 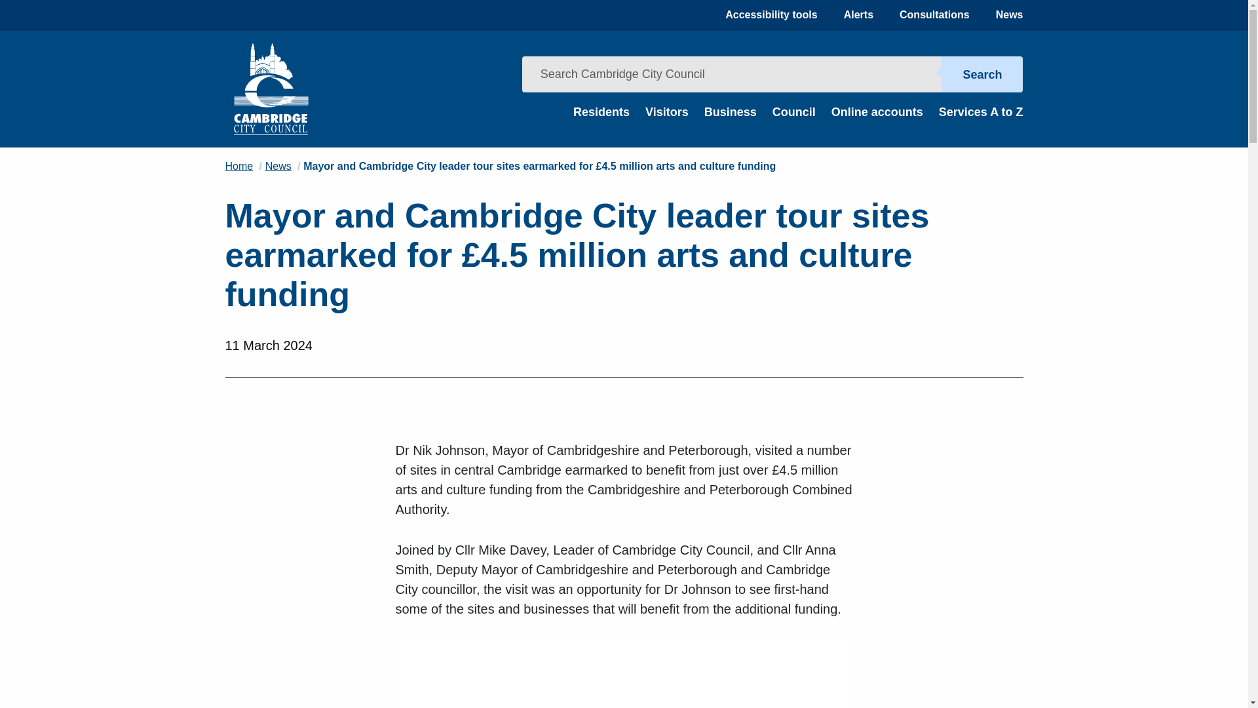 I want to click on News, so click(x=1010, y=15).